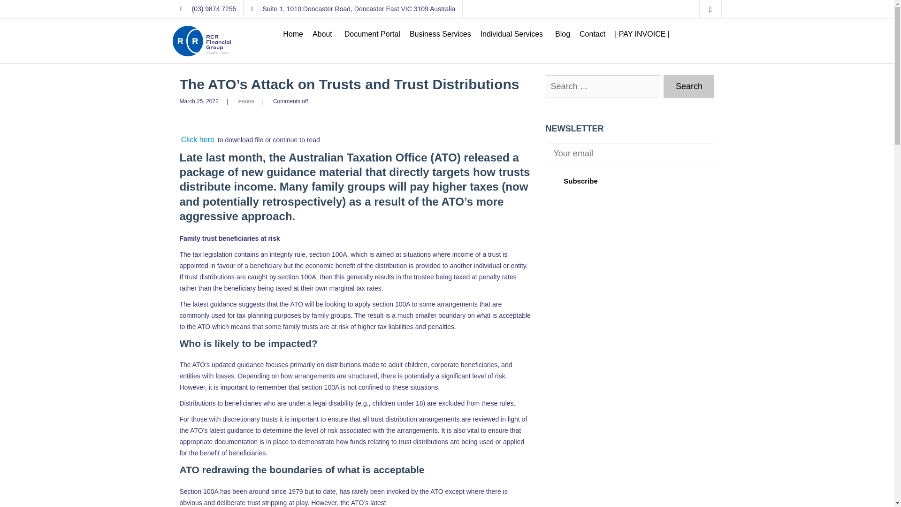  Describe the element at coordinates (440, 34) in the screenshot. I see `Business Services` at that location.